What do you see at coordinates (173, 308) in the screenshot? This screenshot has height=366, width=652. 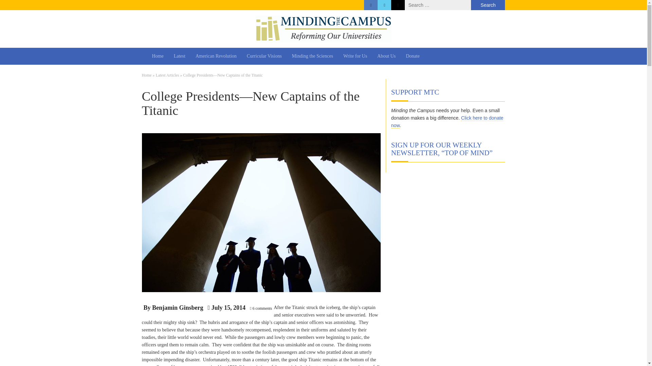 I see `By Benjamin Ginsberg` at bounding box center [173, 308].